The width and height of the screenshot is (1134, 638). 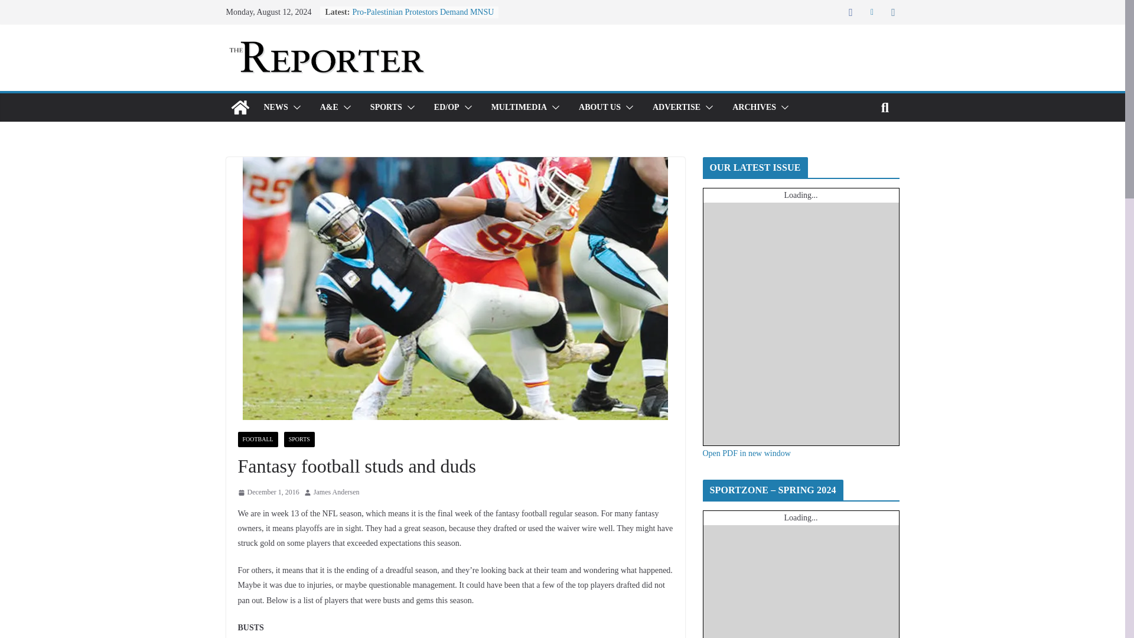 What do you see at coordinates (386, 108) in the screenshot?
I see `SPORTS` at bounding box center [386, 108].